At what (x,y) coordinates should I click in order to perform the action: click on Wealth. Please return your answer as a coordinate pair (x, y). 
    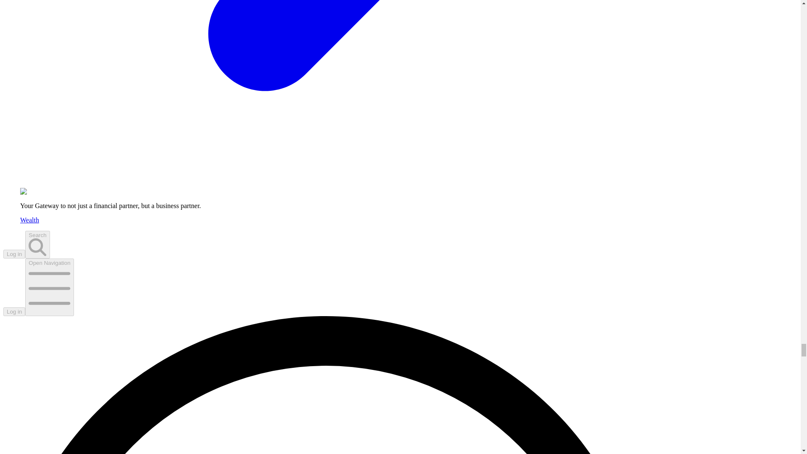
    Looking at the image, I should click on (29, 220).